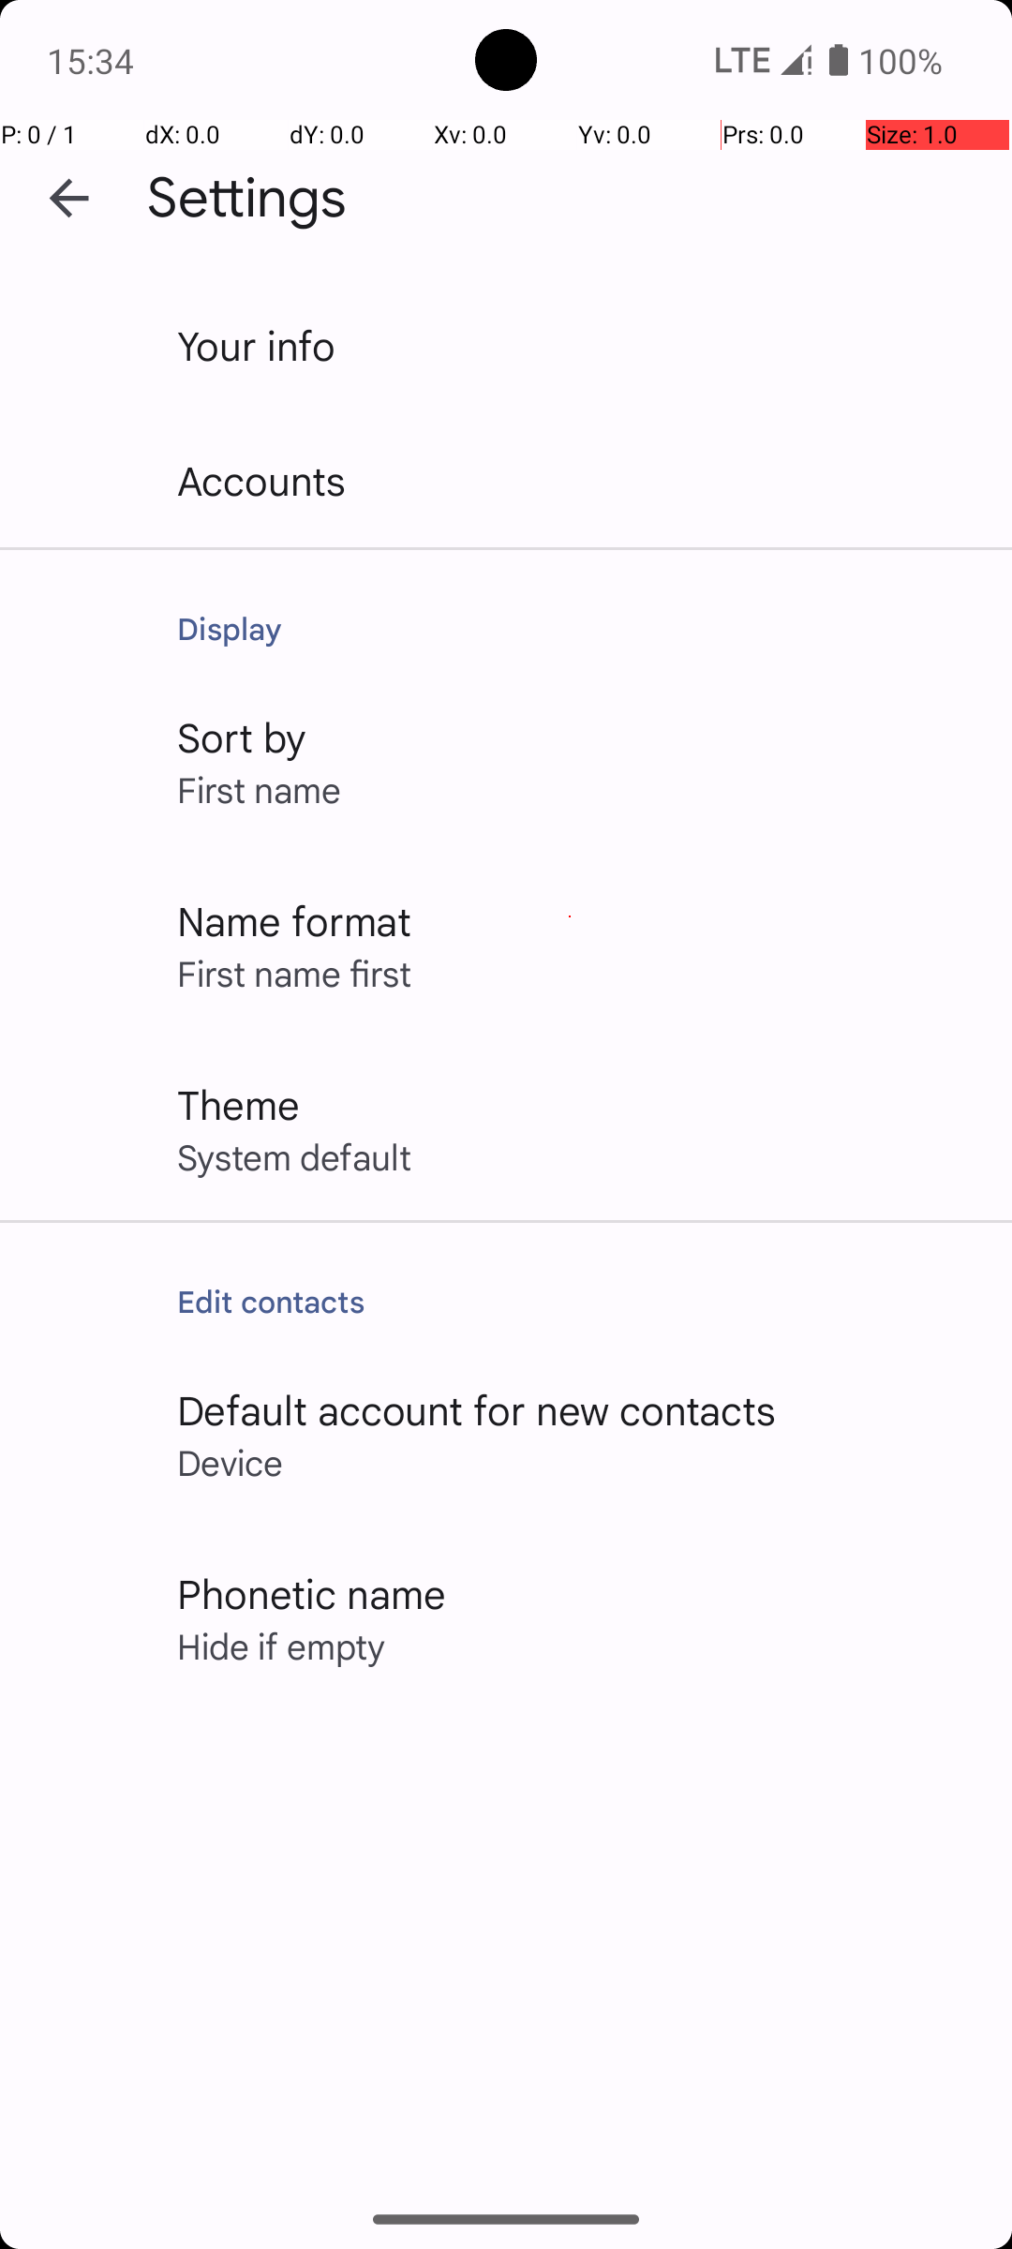 The width and height of the screenshot is (1012, 2249). Describe the element at coordinates (294, 973) in the screenshot. I see `First name first` at that location.